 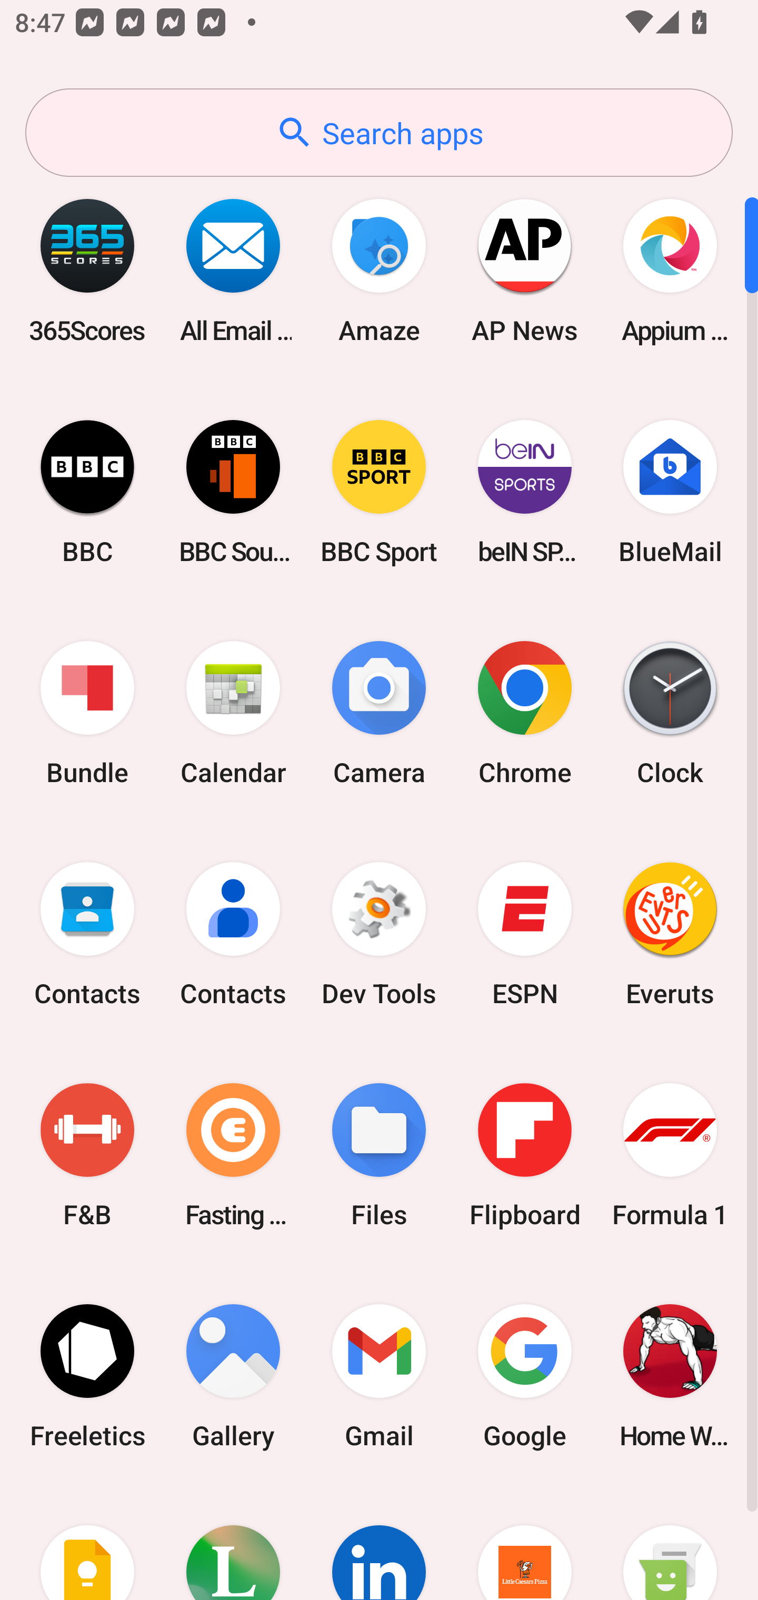 What do you see at coordinates (524, 492) in the screenshot?
I see `beIN SPORTS` at bounding box center [524, 492].